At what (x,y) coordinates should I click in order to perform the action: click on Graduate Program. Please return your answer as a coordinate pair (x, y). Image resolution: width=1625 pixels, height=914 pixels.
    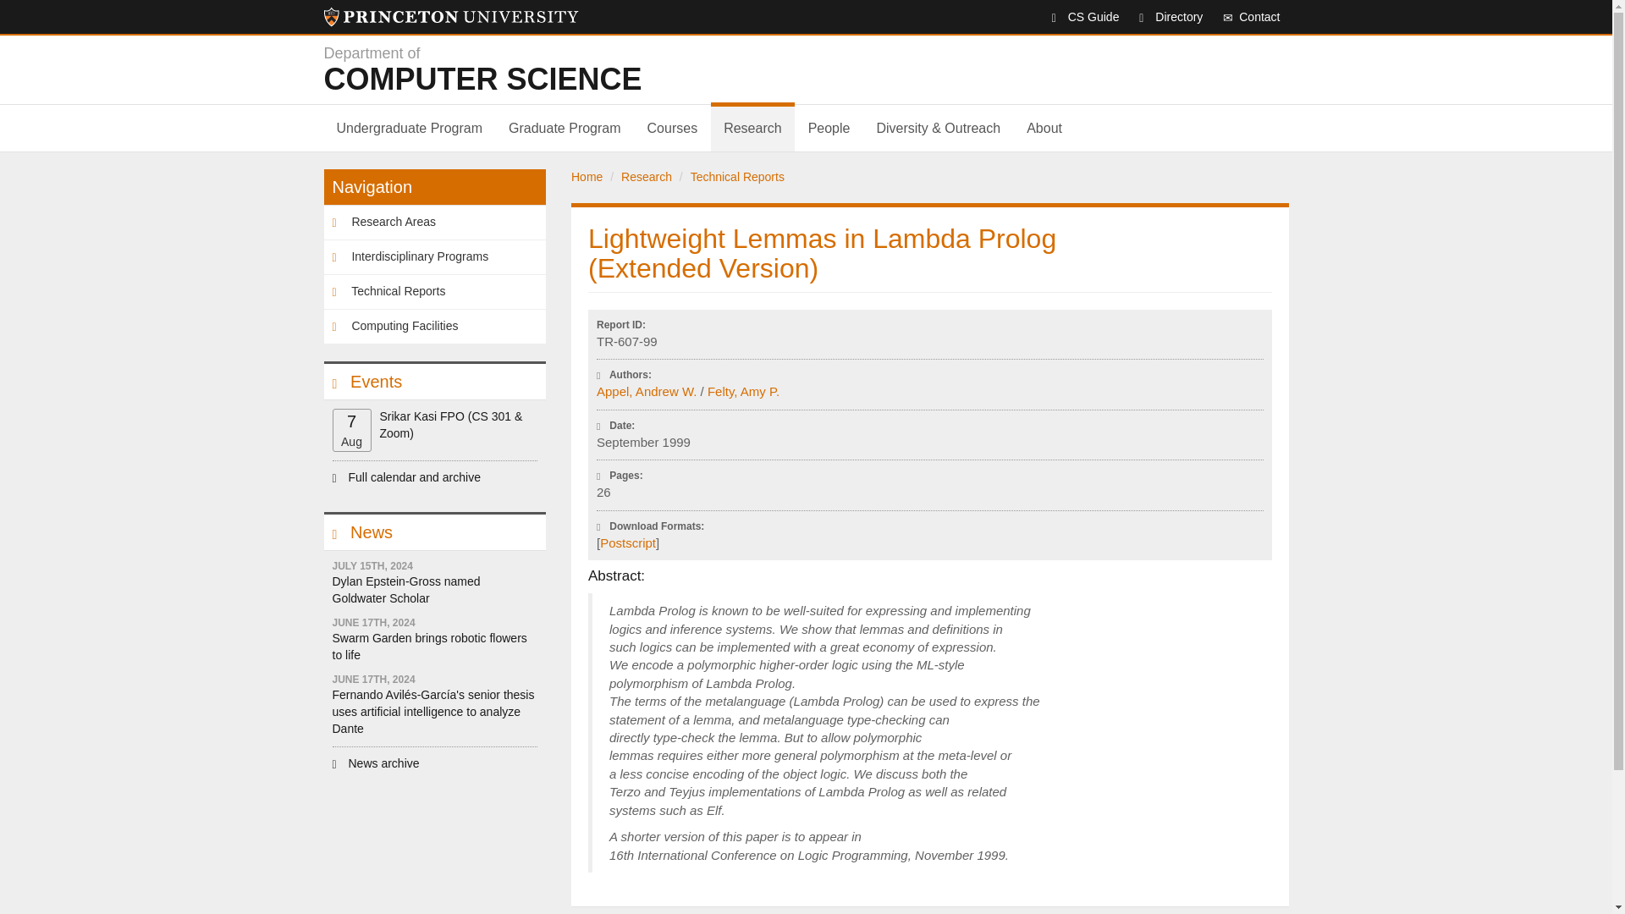
    Looking at the image, I should click on (1162, 17).